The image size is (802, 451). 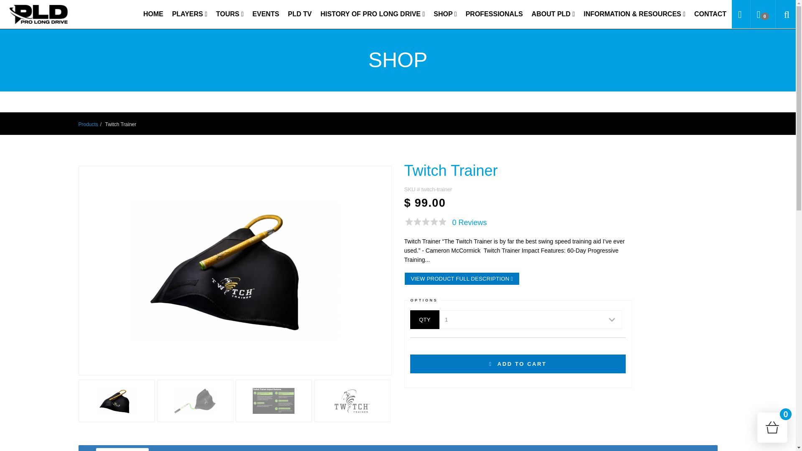 What do you see at coordinates (189, 14) in the screenshot?
I see `PLAYERS` at bounding box center [189, 14].